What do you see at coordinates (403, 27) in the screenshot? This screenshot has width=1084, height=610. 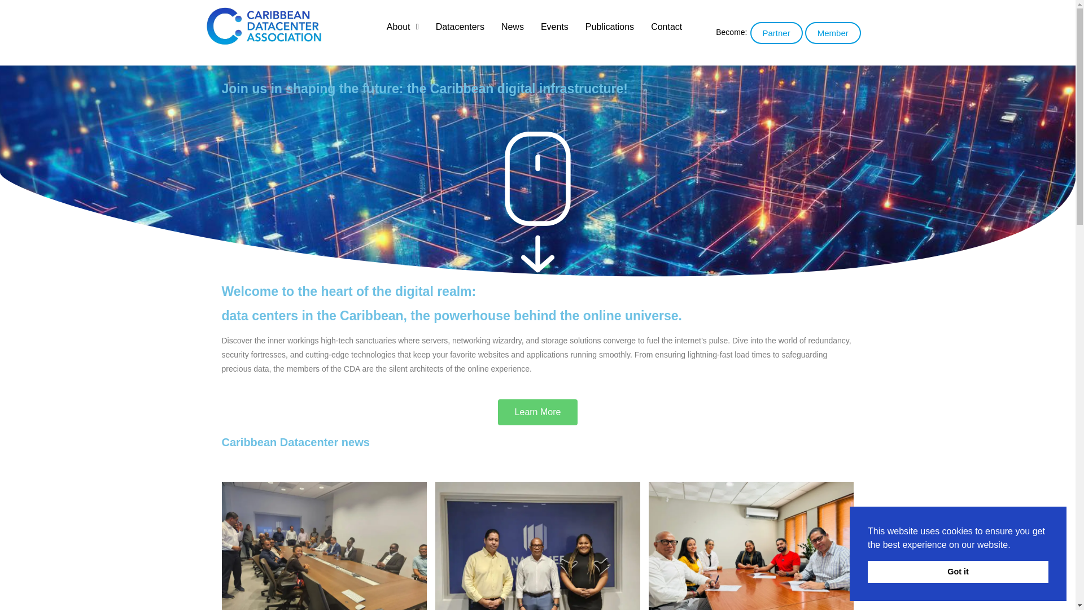 I see `About` at bounding box center [403, 27].